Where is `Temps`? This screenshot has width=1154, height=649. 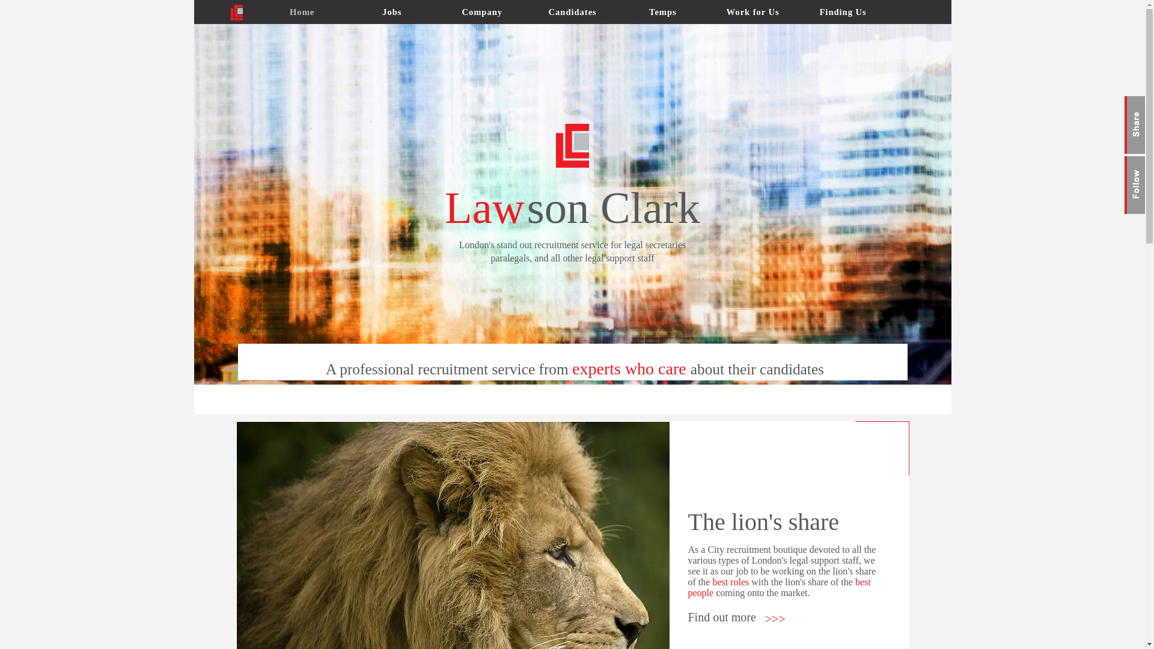
Temps is located at coordinates (662, 12).